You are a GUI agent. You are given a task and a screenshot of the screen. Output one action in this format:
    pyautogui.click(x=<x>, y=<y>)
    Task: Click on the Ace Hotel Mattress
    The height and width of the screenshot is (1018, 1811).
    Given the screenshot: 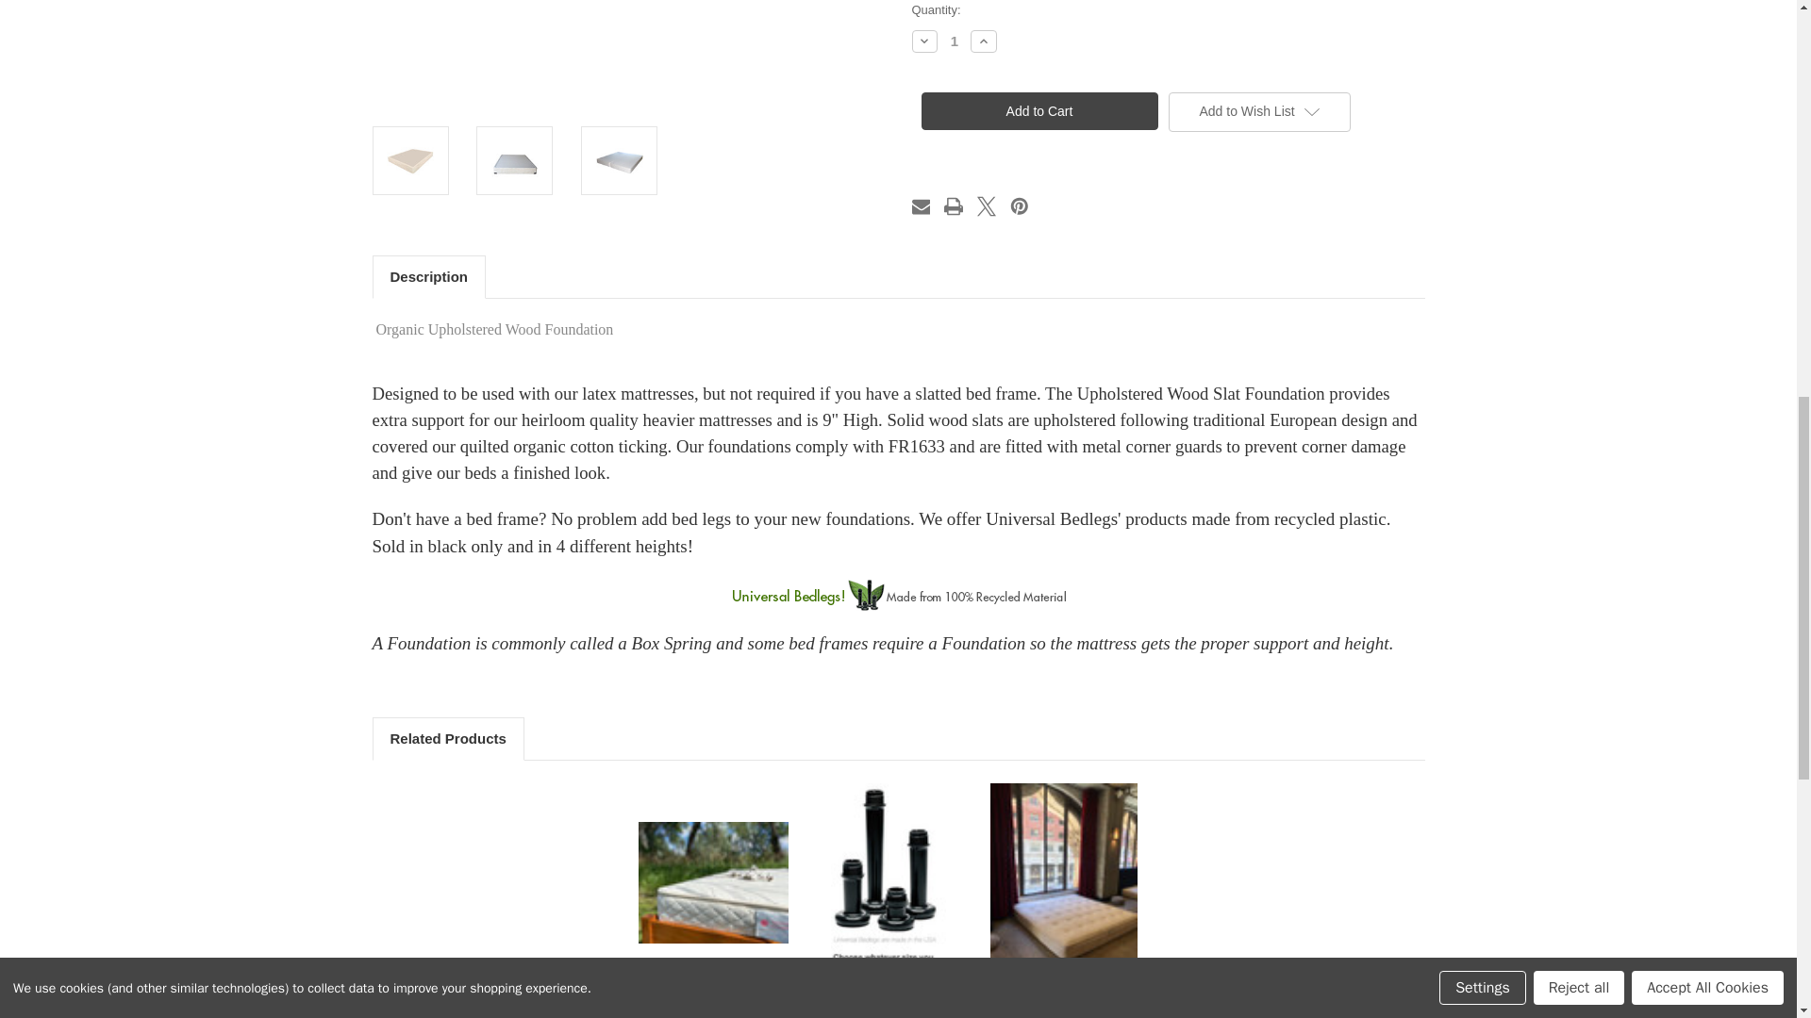 What is the action you would take?
    pyautogui.click(x=1064, y=882)
    